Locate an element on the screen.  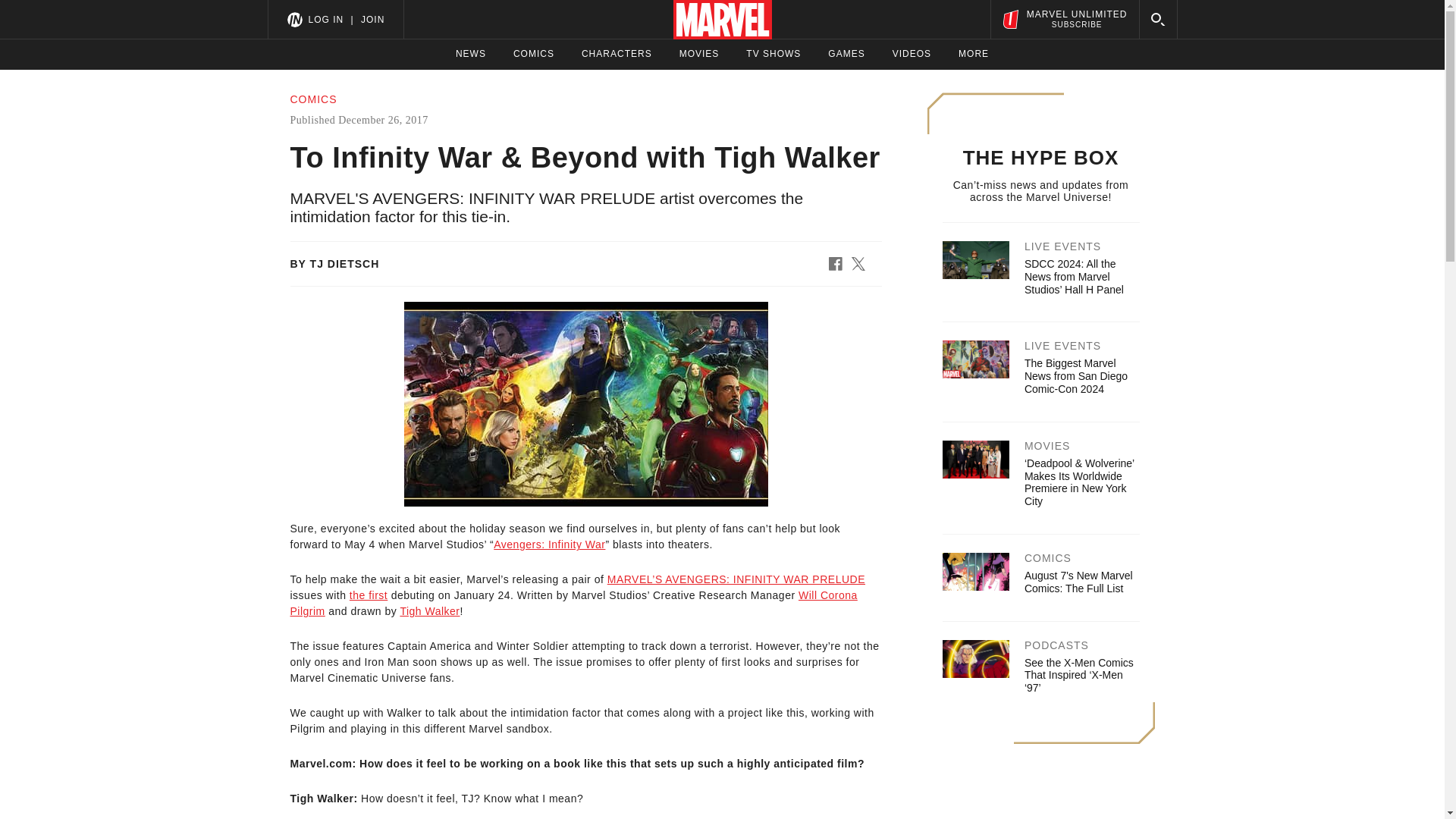
TV SHOWS is located at coordinates (773, 54).